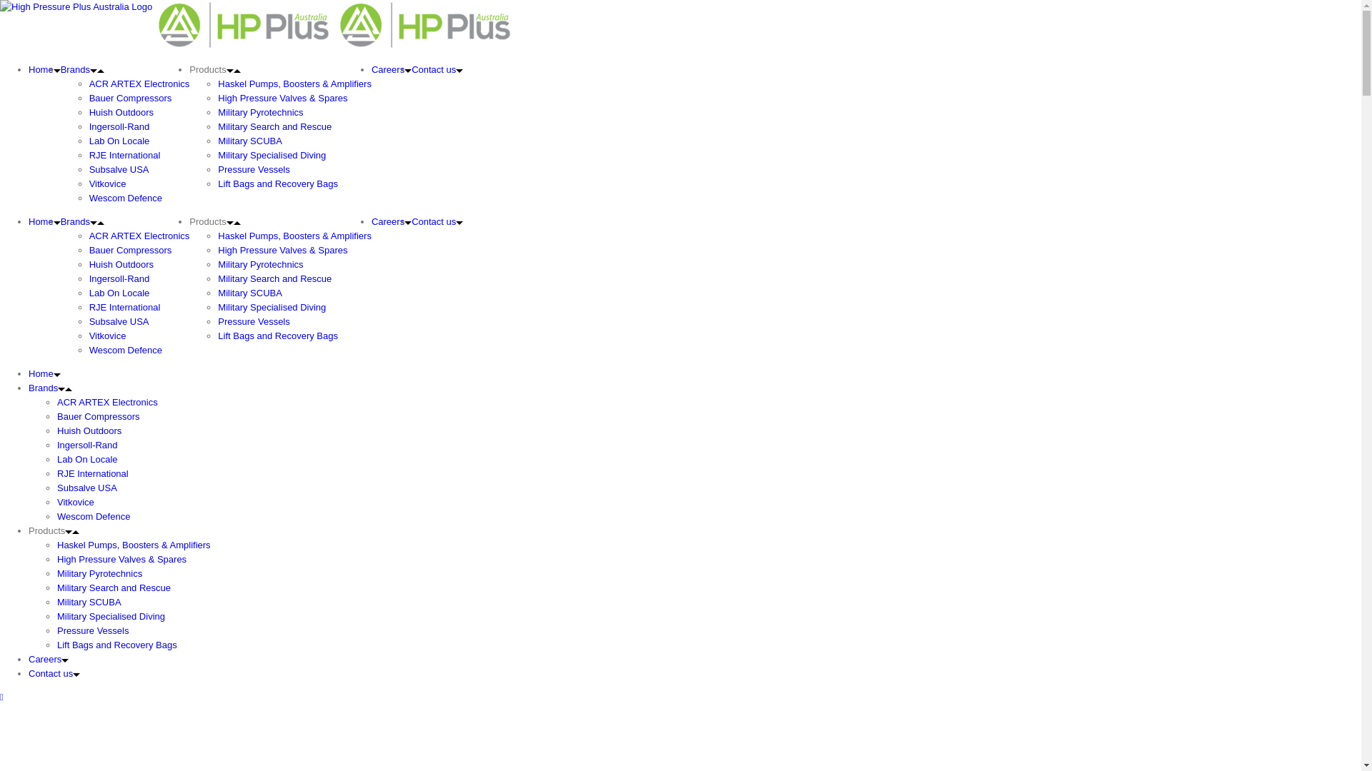 Image resolution: width=1372 pixels, height=771 pixels. Describe the element at coordinates (134, 545) in the screenshot. I see `Haskel Pumps, Boosters & Amplifiers` at that location.